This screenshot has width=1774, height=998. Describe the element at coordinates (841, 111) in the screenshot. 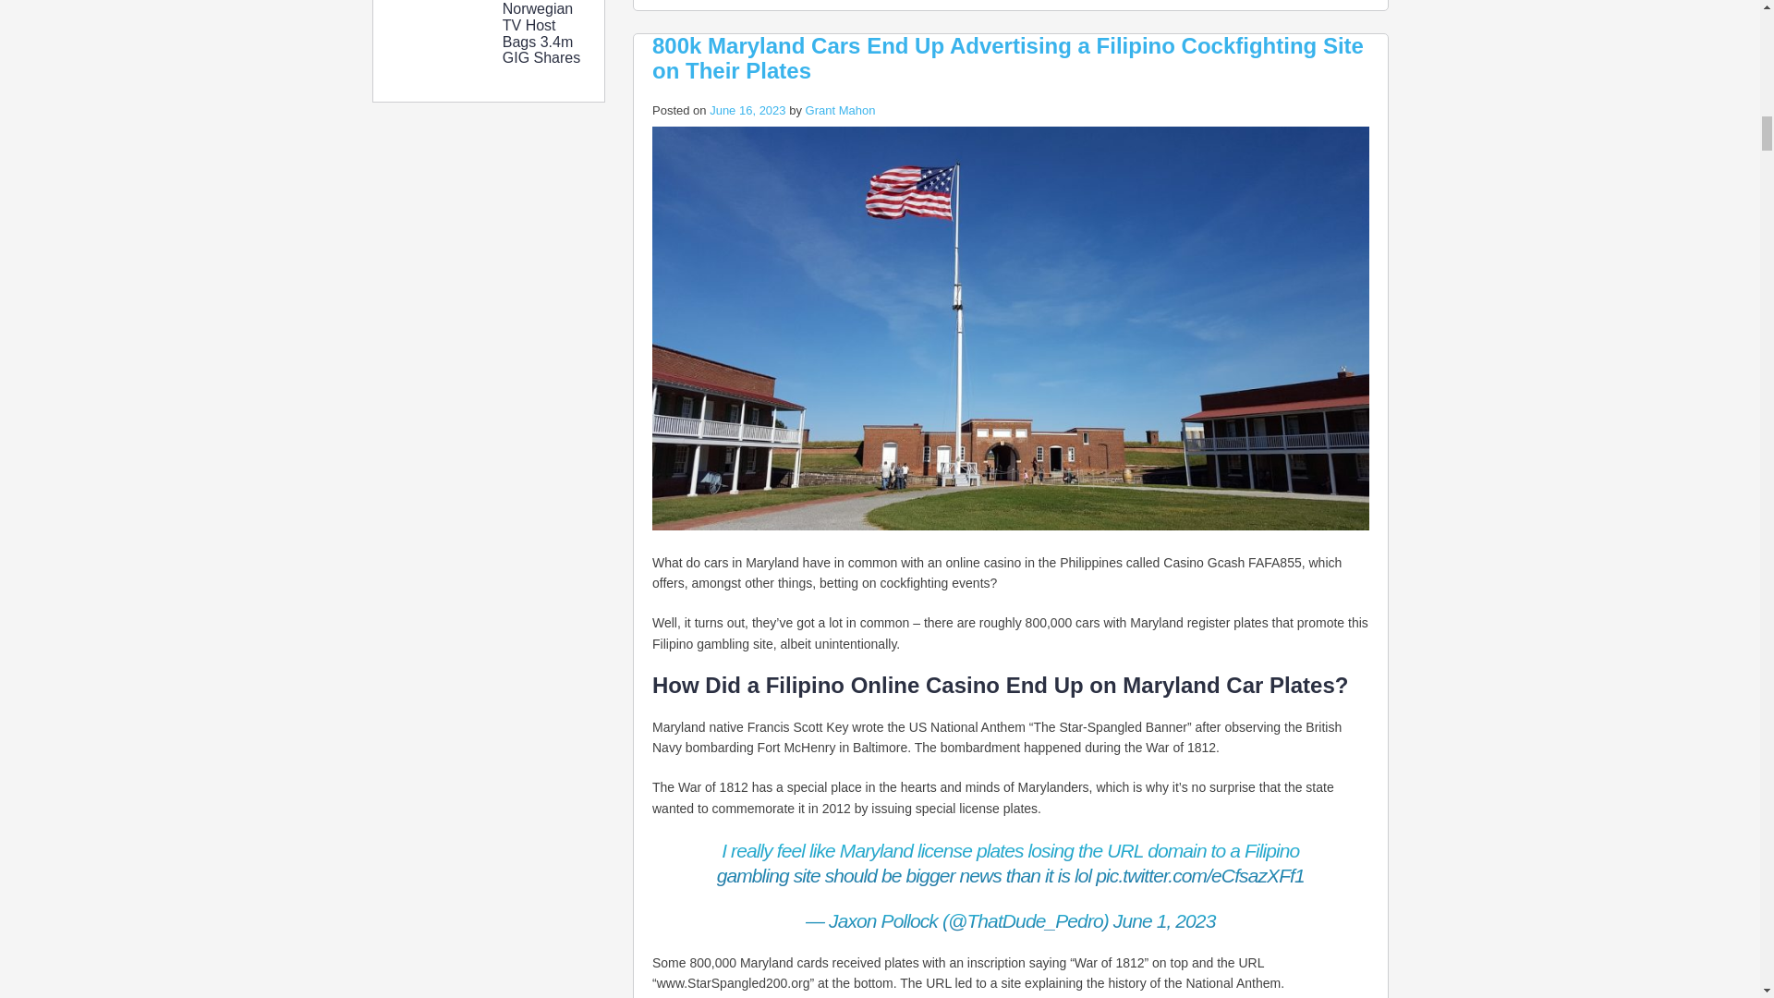

I see `Grant Mahon` at that location.